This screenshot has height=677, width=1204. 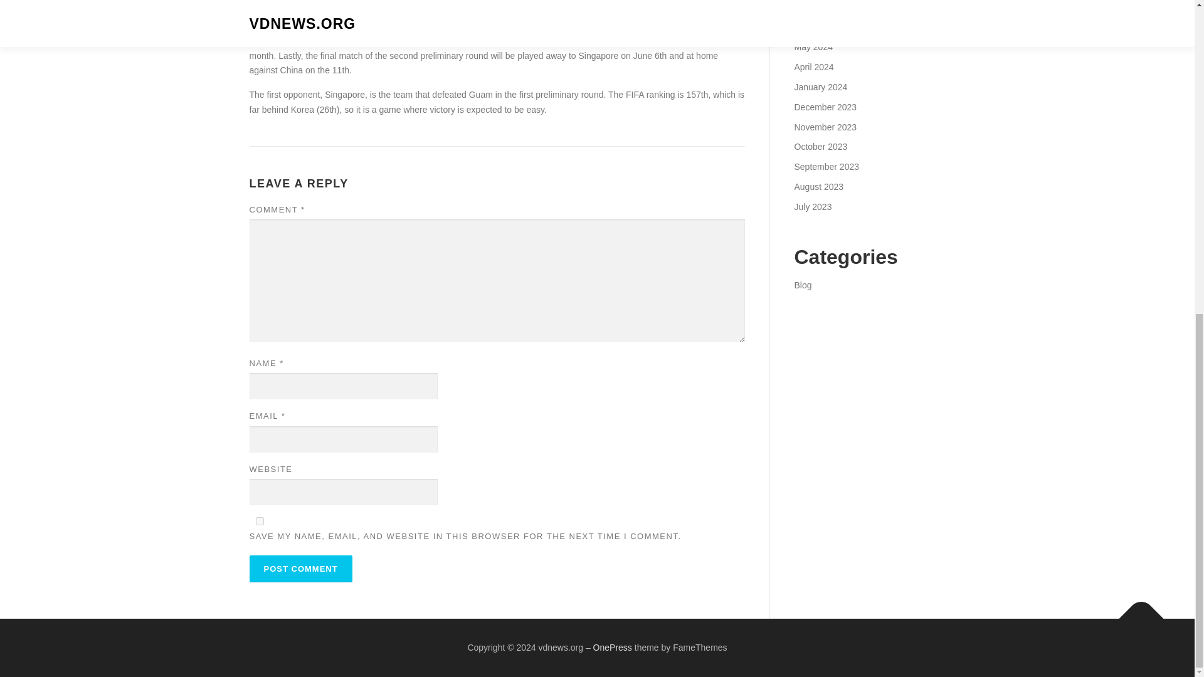 I want to click on Post Comment, so click(x=301, y=568).